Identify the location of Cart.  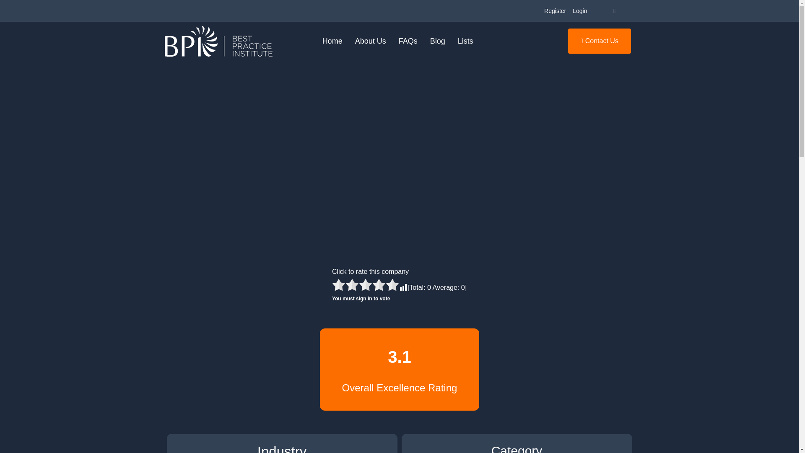
(614, 11).